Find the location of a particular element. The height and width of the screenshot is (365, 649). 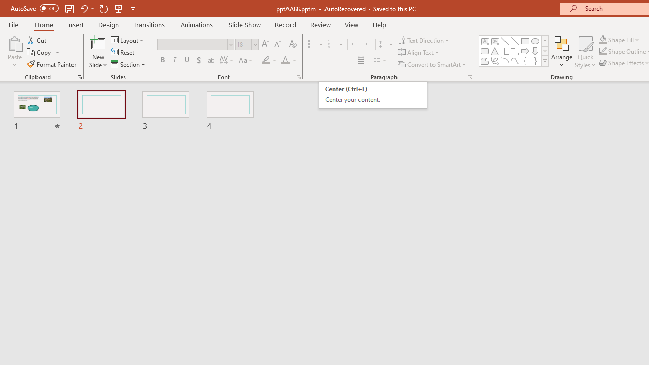

Connector: Elbow is located at coordinates (505, 51).